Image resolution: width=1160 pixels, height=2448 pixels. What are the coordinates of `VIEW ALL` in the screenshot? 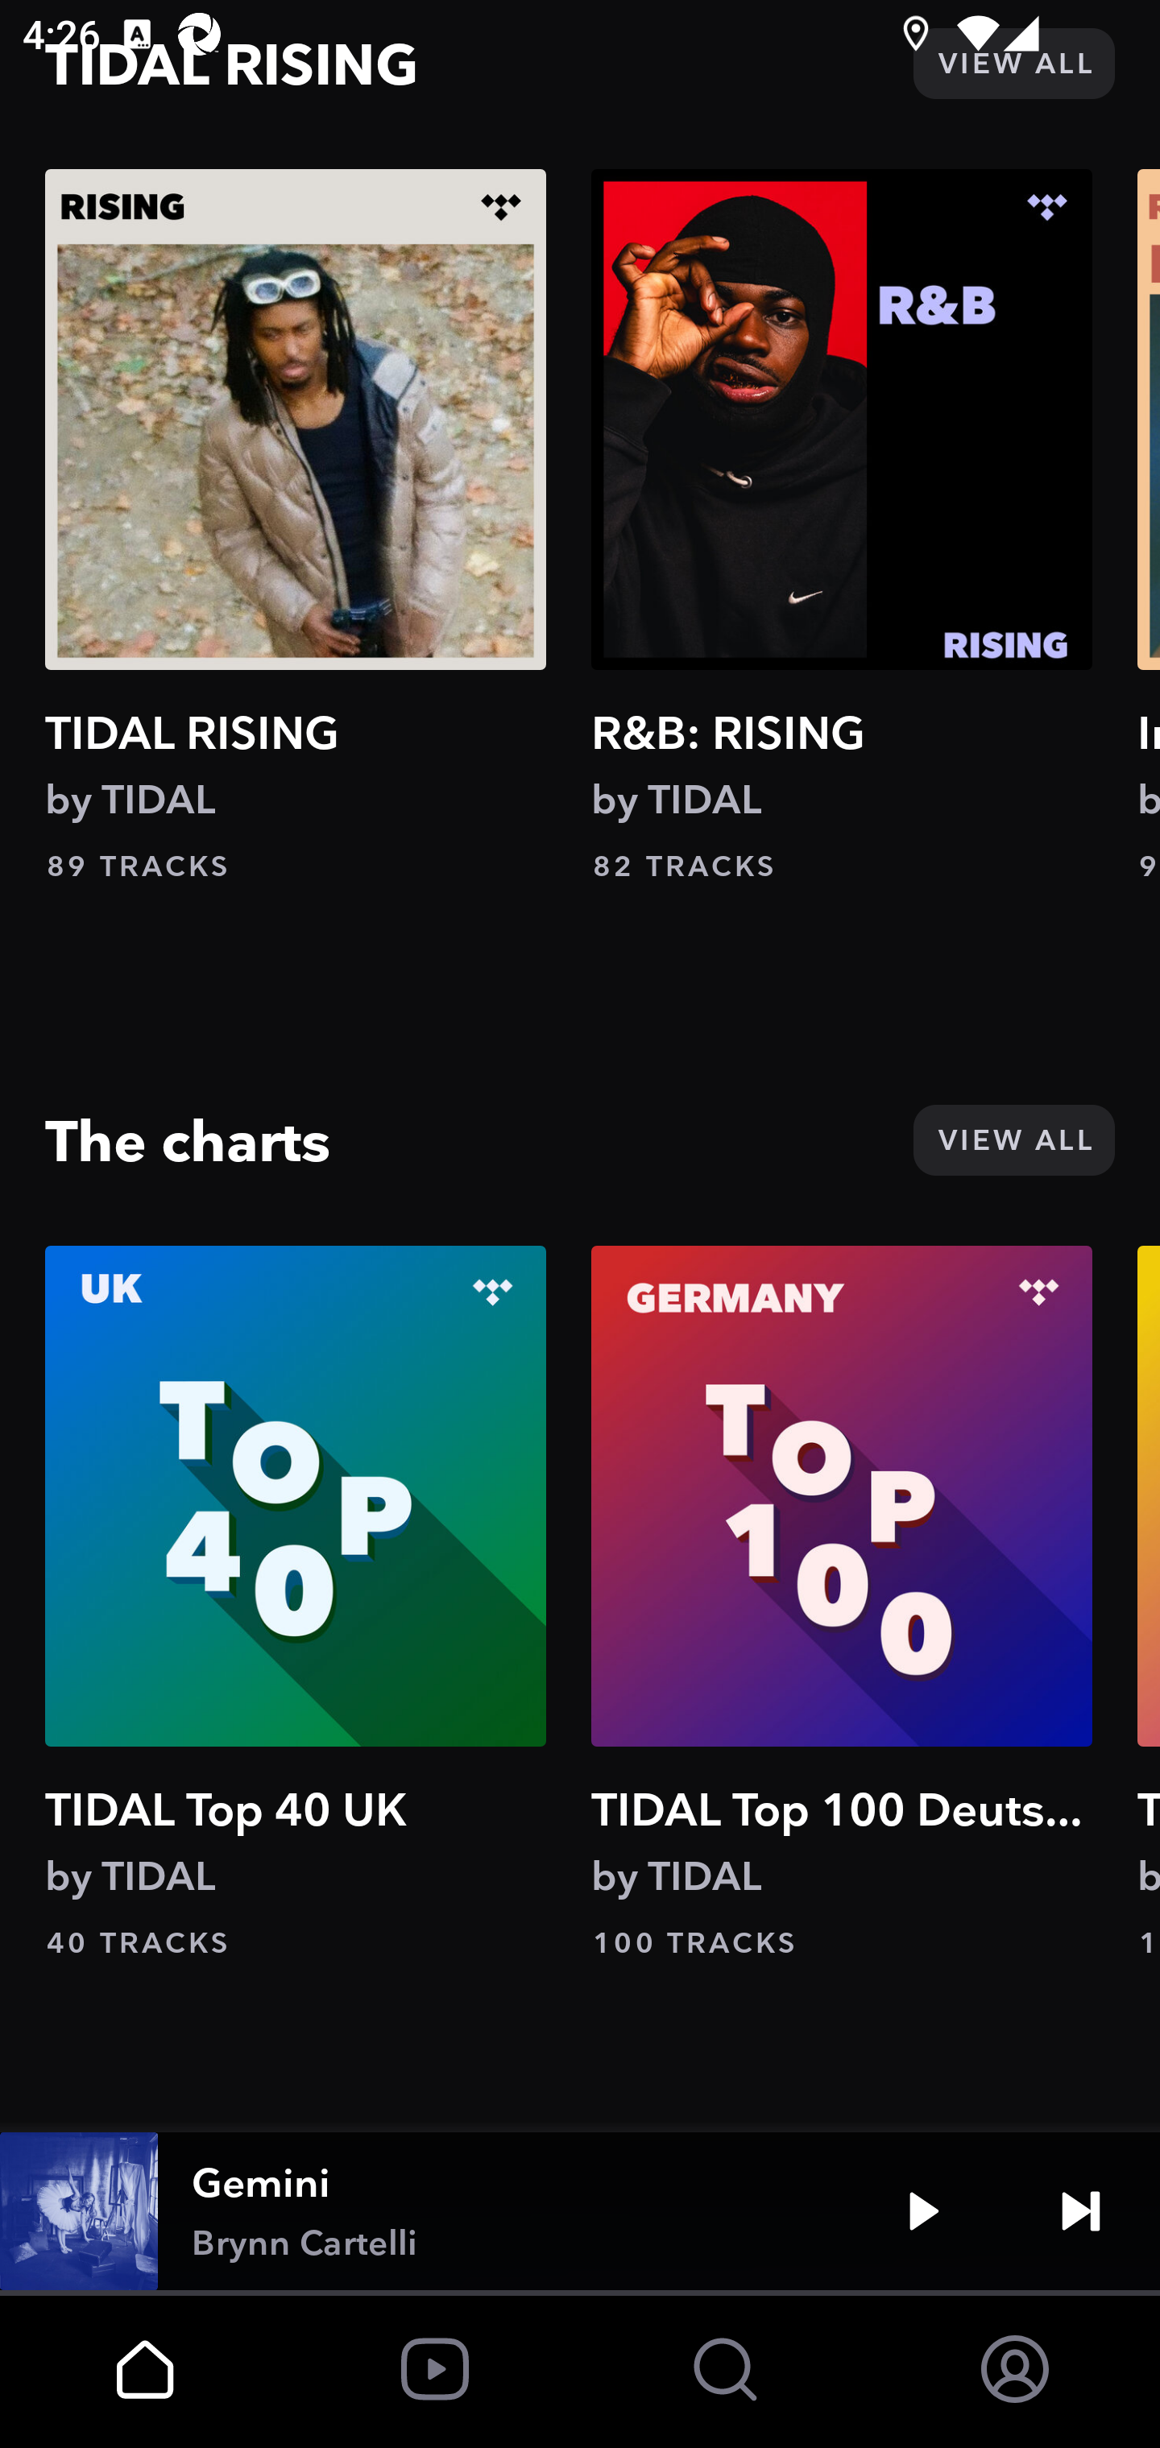 It's located at (1013, 63).